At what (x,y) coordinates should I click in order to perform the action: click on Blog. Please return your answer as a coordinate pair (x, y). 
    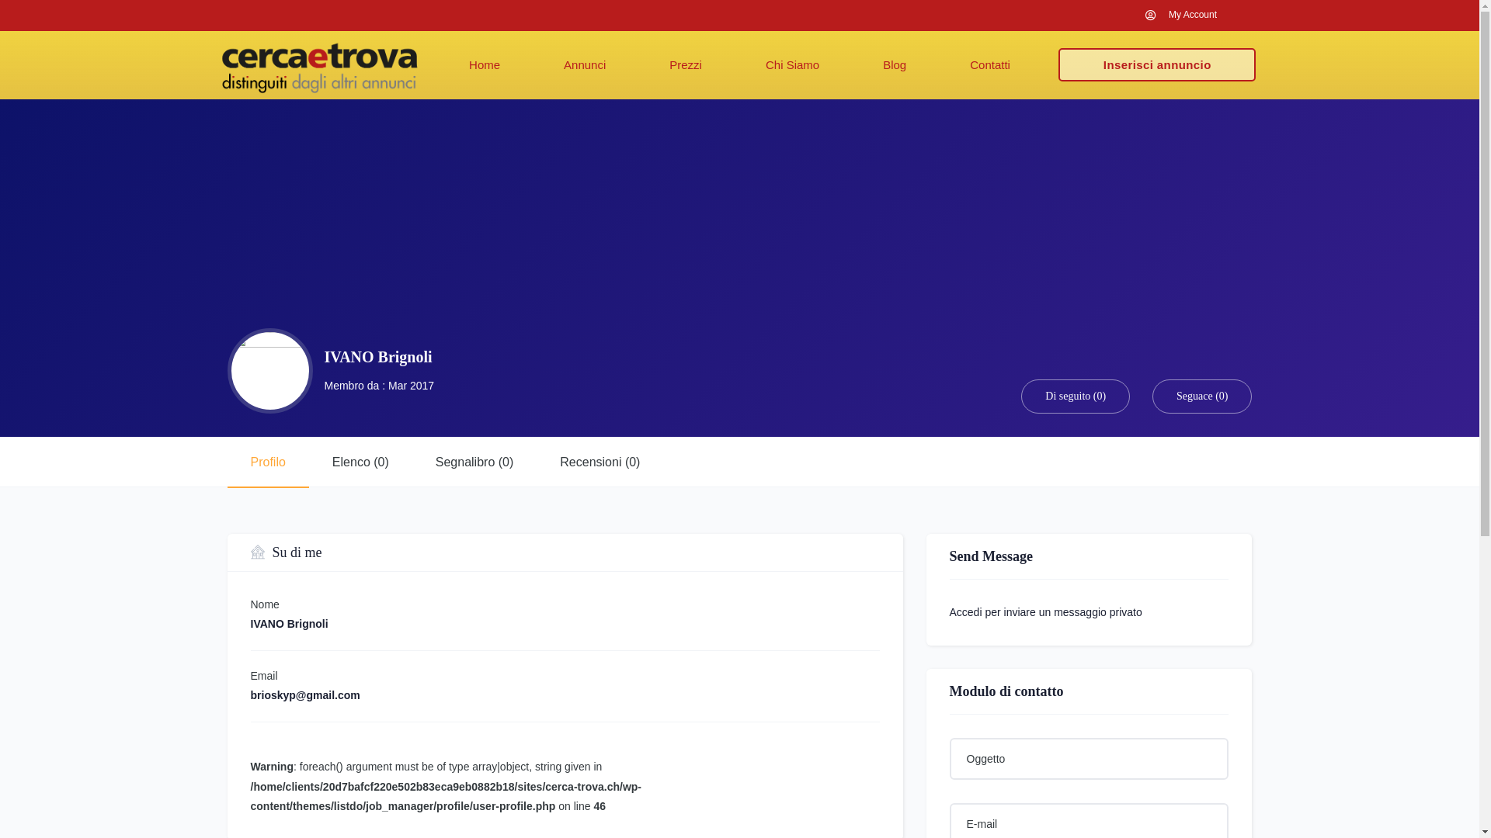
    Looking at the image, I should click on (895, 65).